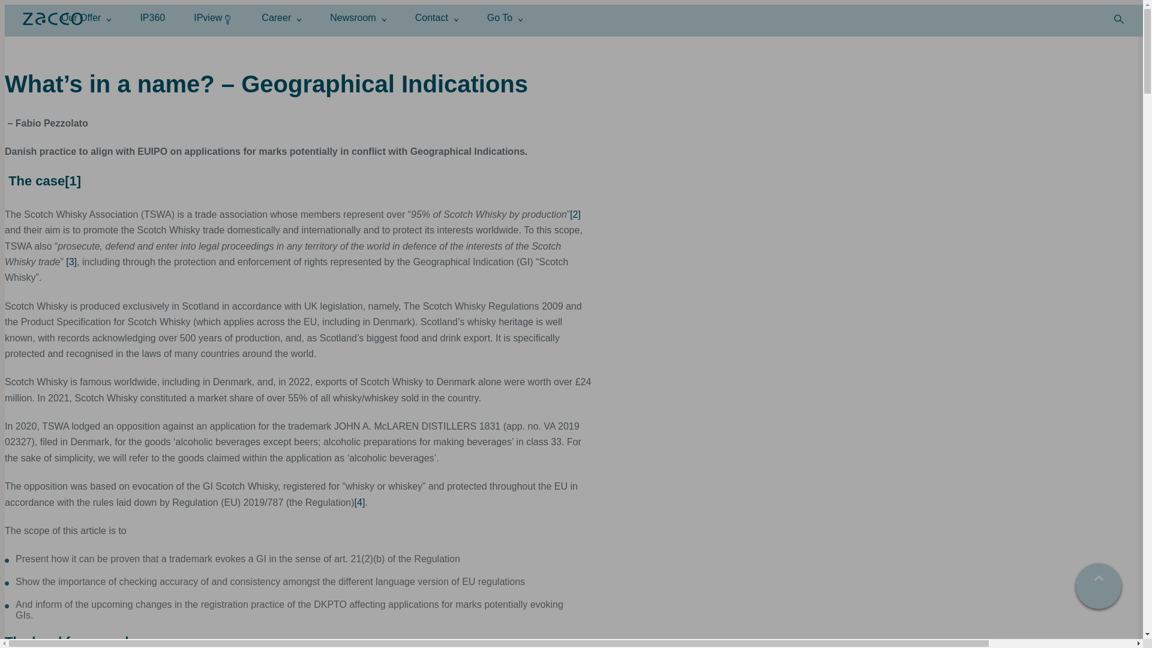  I want to click on Career, so click(281, 17).